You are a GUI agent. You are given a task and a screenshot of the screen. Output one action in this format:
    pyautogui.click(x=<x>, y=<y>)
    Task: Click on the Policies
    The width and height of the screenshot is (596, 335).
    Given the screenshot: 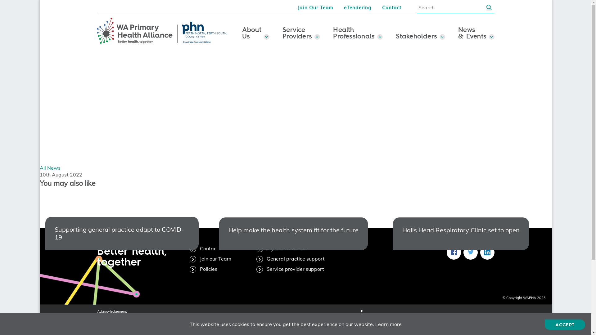 What is the action you would take?
    pyautogui.click(x=204, y=269)
    